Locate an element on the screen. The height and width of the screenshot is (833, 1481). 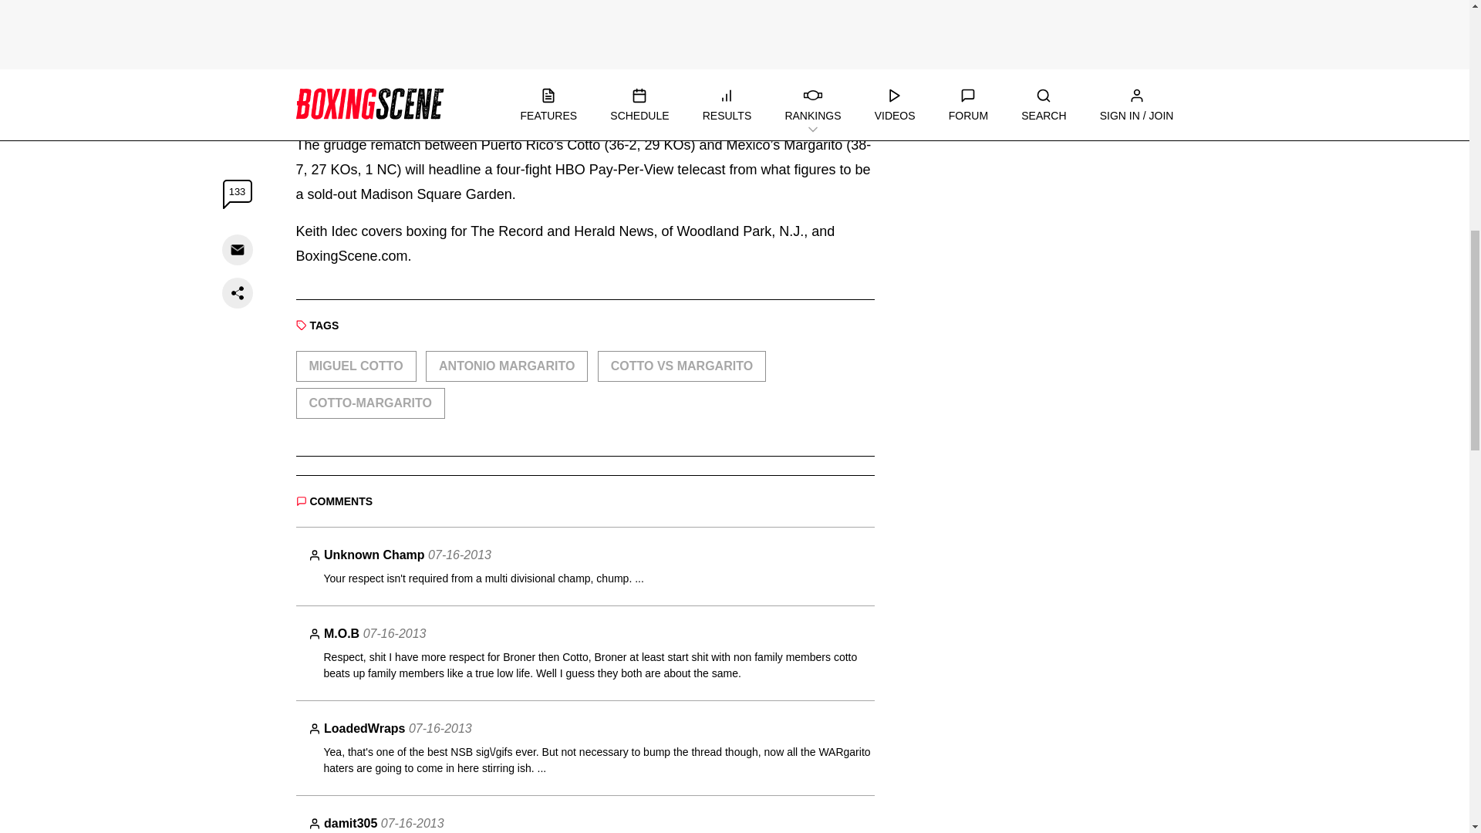
MIGUEL COTTO is located at coordinates (356, 366).